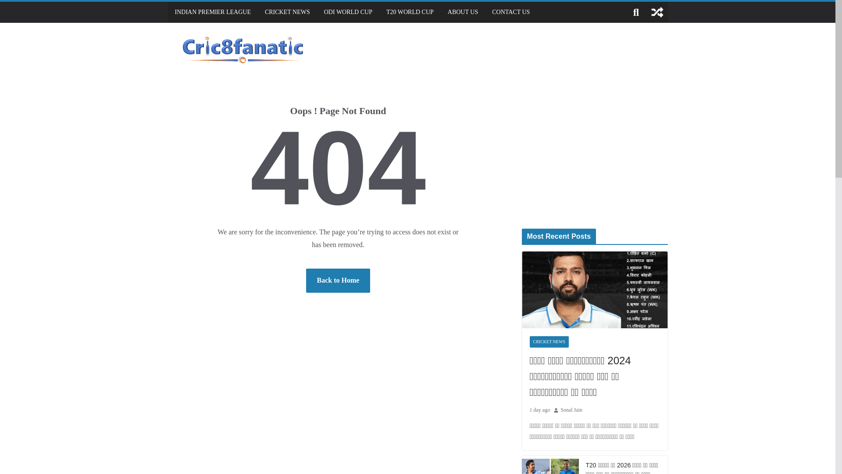 Image resolution: width=842 pixels, height=474 pixels. What do you see at coordinates (463, 12) in the screenshot?
I see `ABOUT US` at bounding box center [463, 12].